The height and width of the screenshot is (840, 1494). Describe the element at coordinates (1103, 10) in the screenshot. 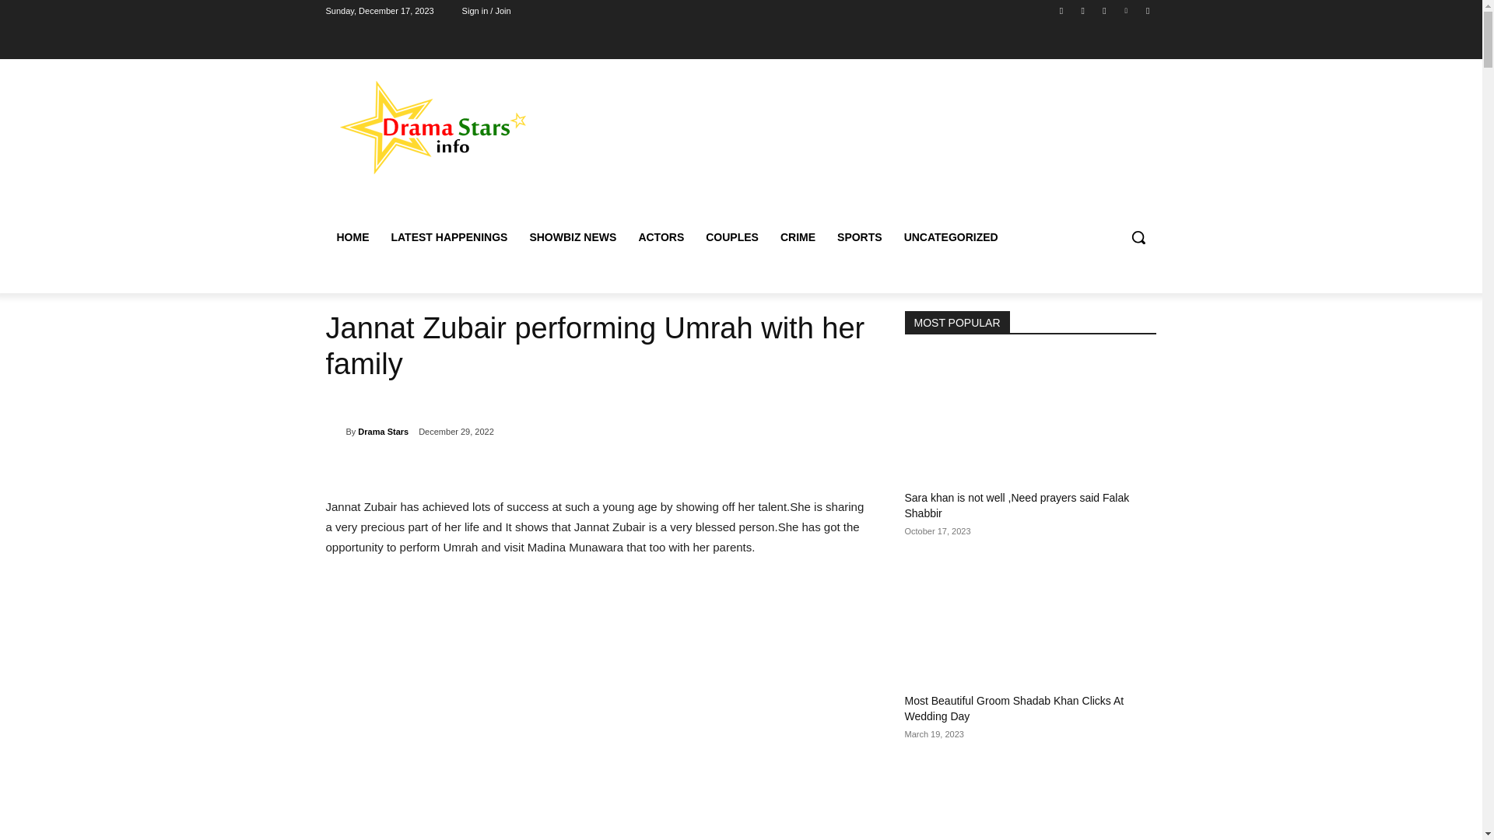

I see `Twitter` at that location.